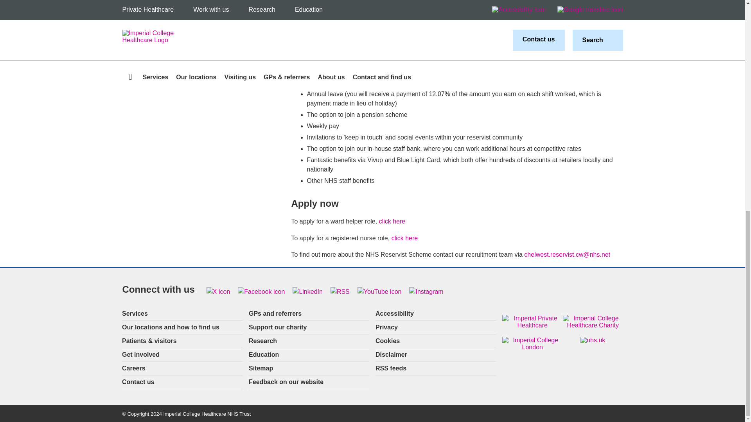 Image resolution: width=751 pixels, height=422 pixels. Describe the element at coordinates (203, 19) in the screenshot. I see `Imperial College Healthcare Private Care` at that location.